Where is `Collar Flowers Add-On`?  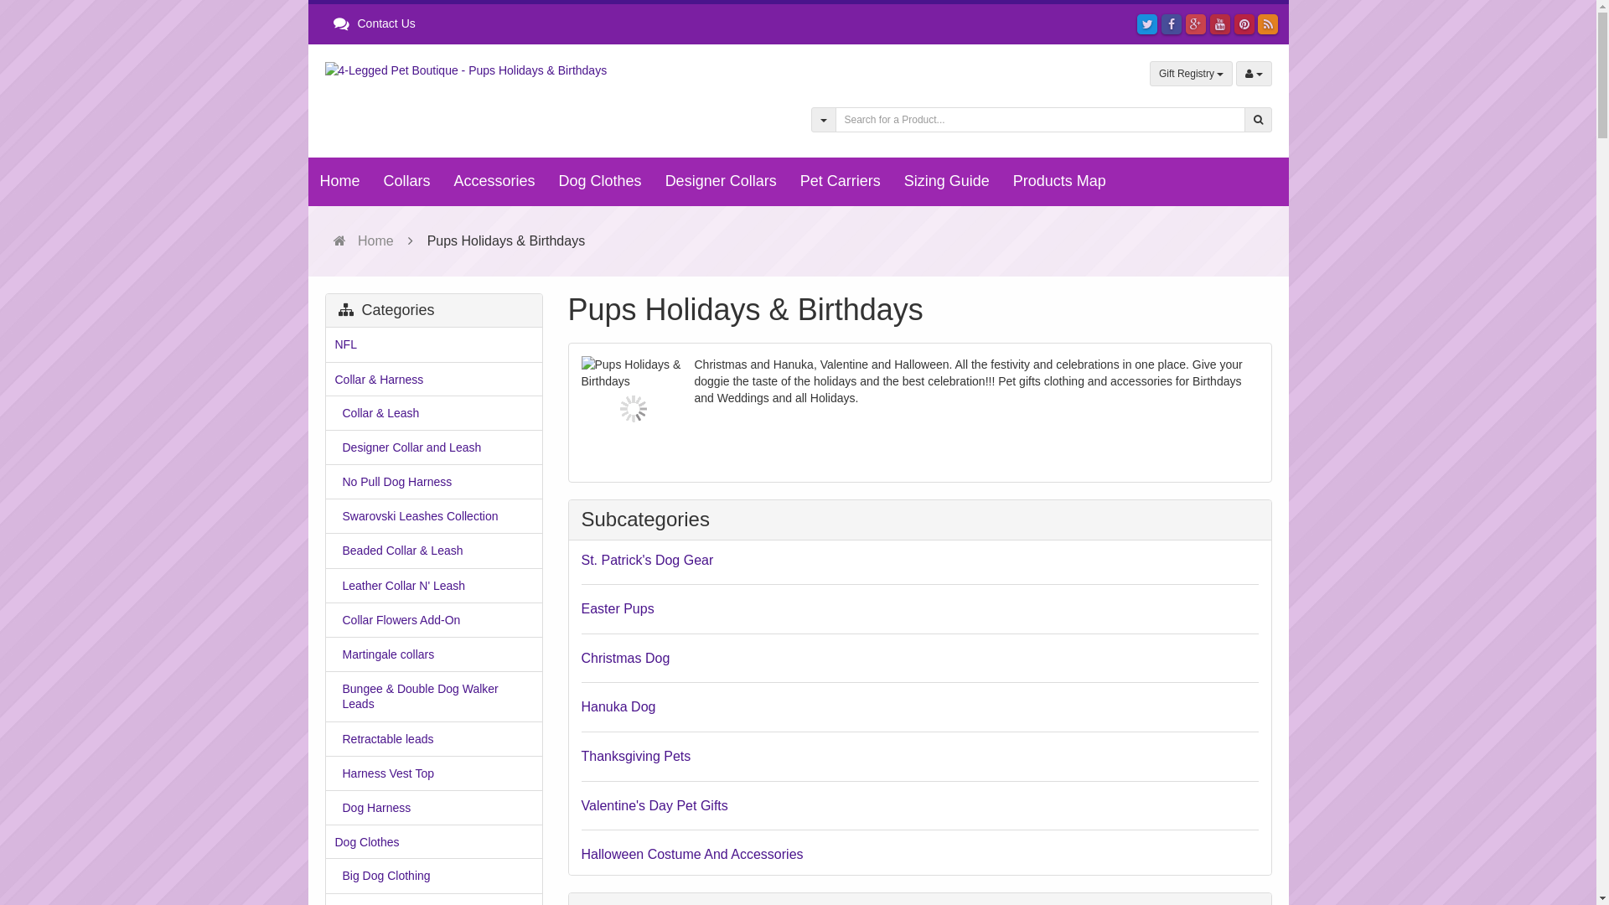
Collar Flowers Add-On is located at coordinates (433, 620).